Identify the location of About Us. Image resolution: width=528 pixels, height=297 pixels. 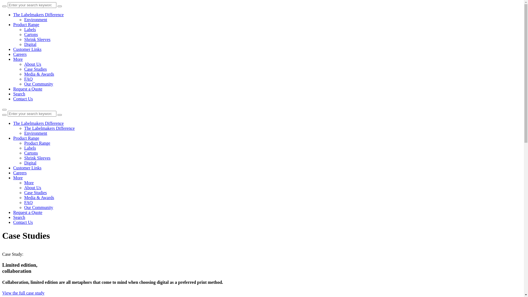
(33, 188).